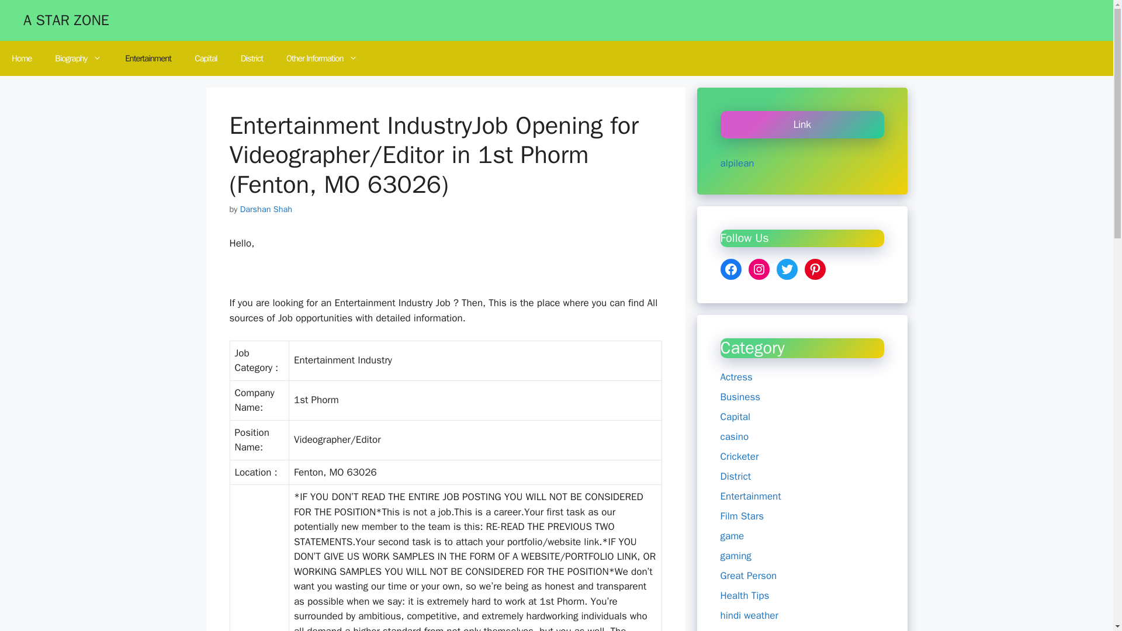 The image size is (1122, 631). Describe the element at coordinates (787, 269) in the screenshot. I see `Twitter` at that location.